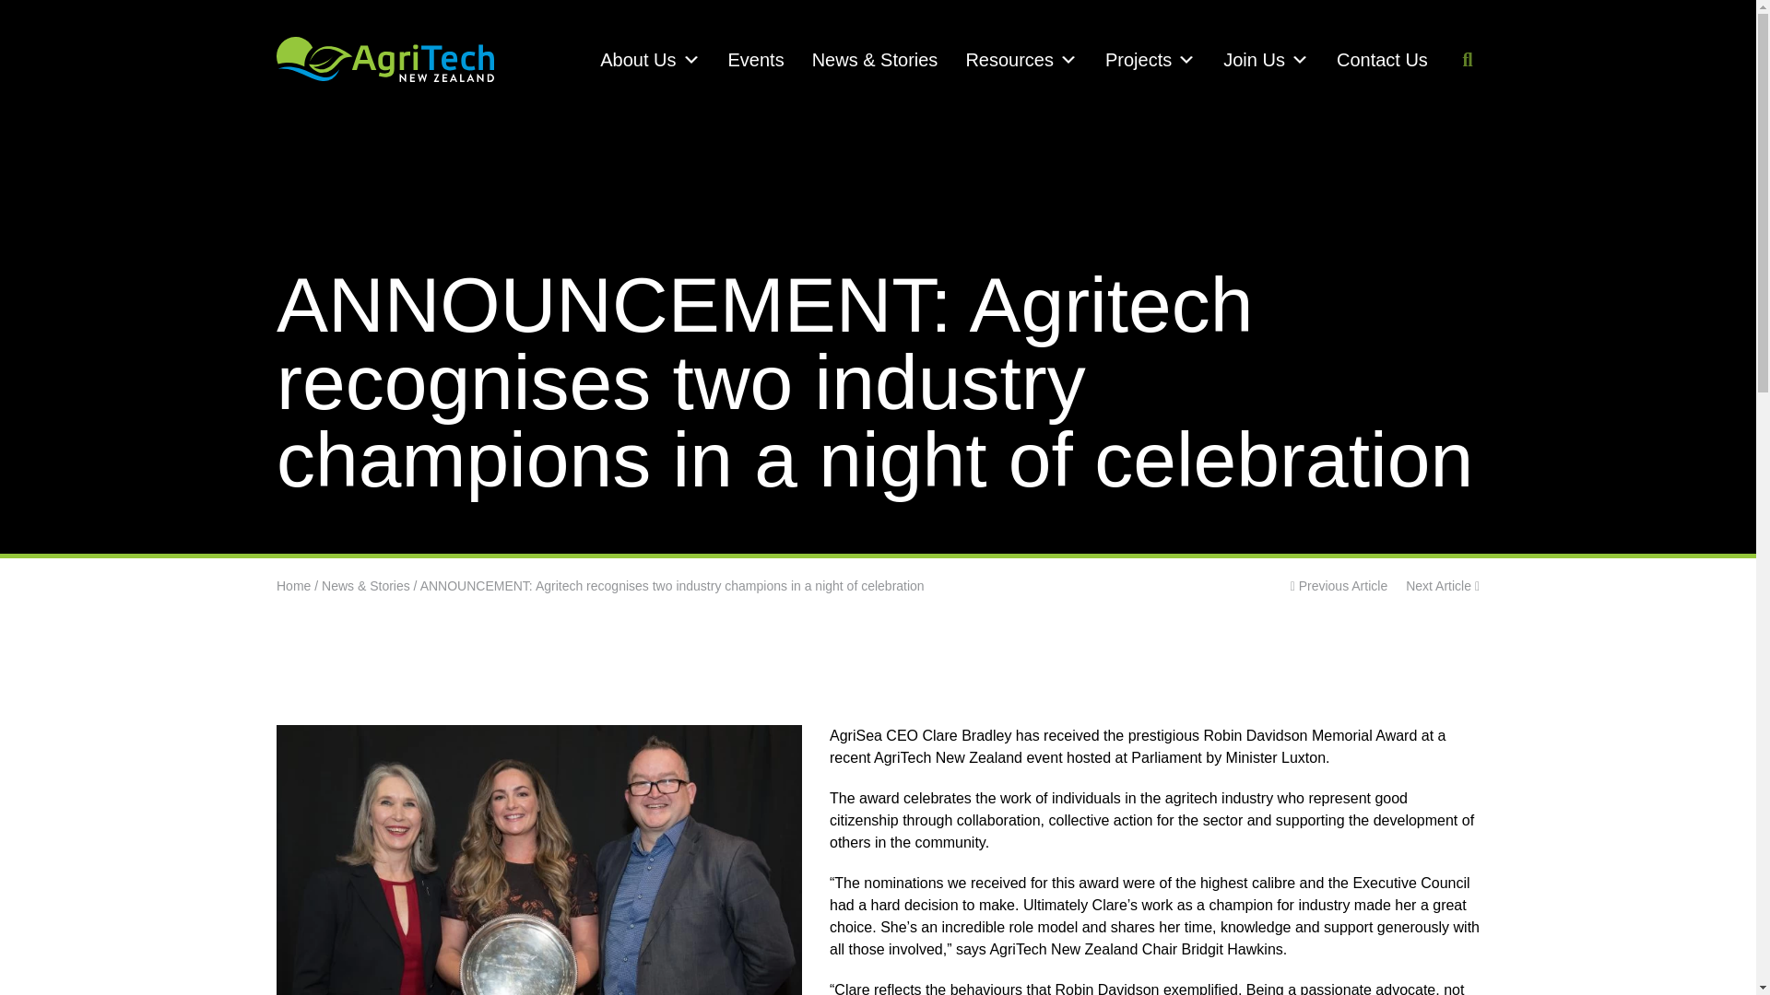  I want to click on Events, so click(755, 59).